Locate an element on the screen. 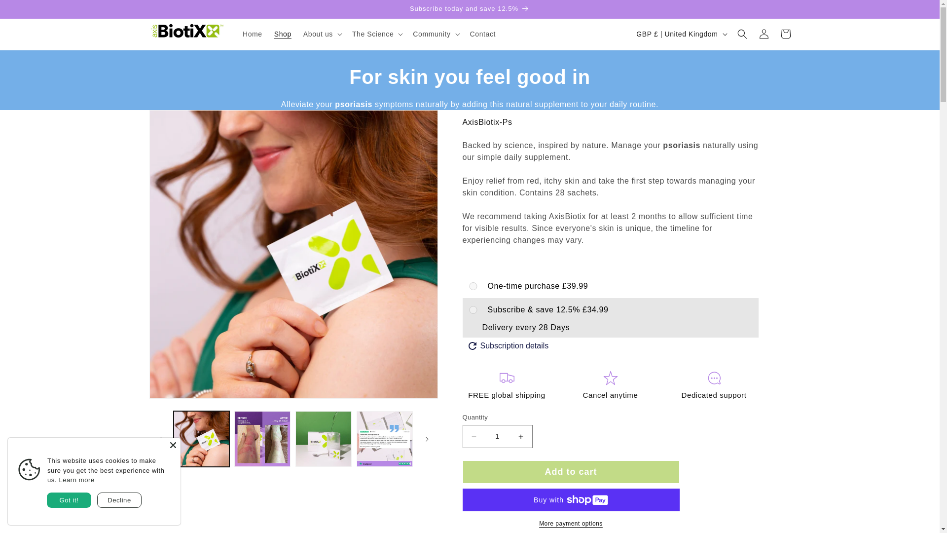  Cart is located at coordinates (785, 34).